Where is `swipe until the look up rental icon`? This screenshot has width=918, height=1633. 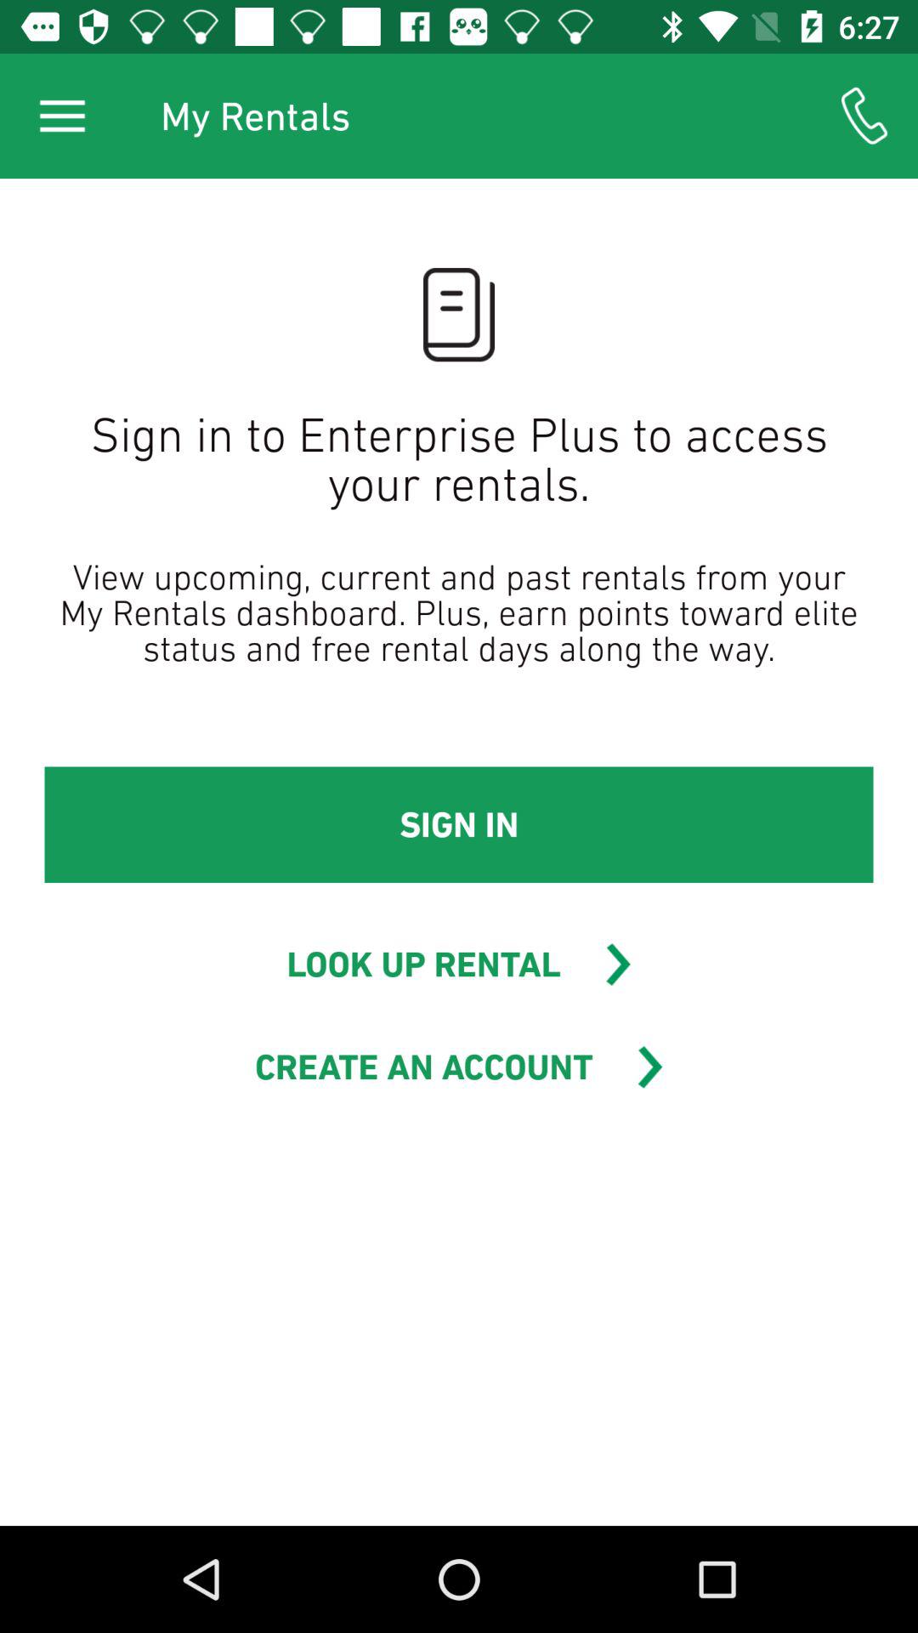
swipe until the look up rental icon is located at coordinates (423, 964).